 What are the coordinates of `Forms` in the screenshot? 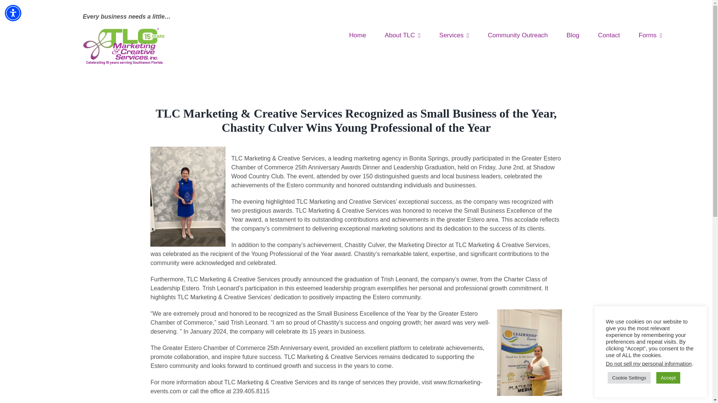 It's located at (650, 35).